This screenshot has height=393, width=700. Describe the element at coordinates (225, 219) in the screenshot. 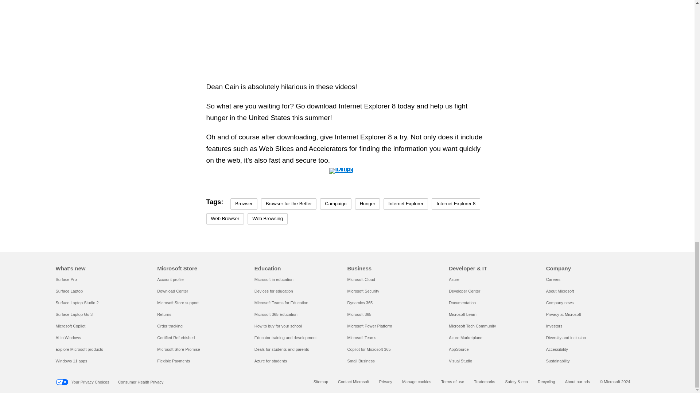

I see `Web Browser Tag` at that location.